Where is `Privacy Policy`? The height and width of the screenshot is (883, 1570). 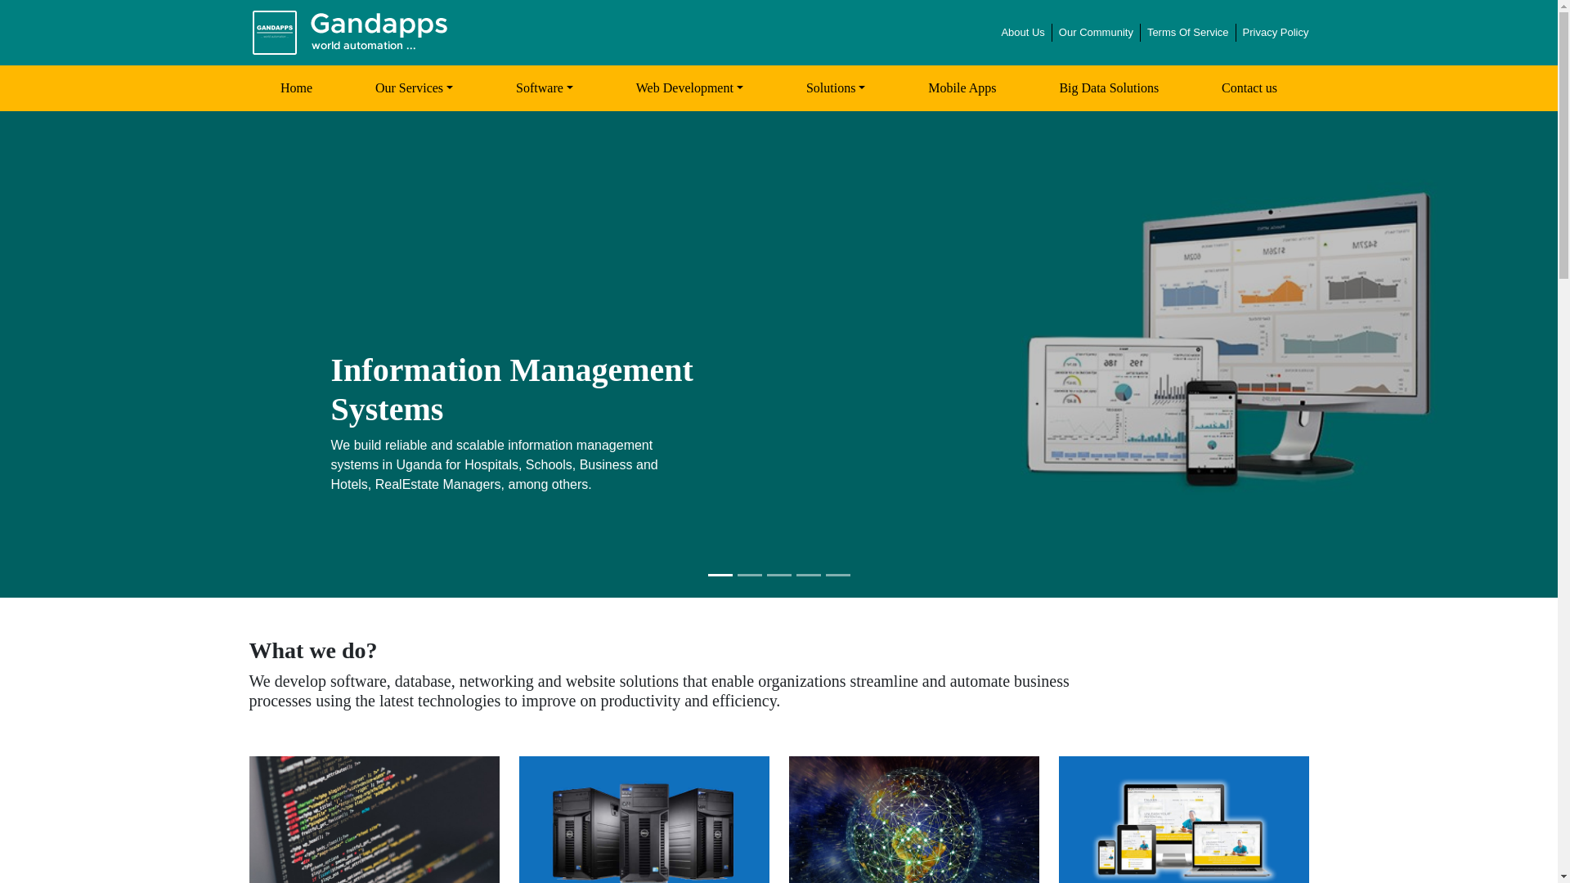
Privacy Policy is located at coordinates (1276, 33).